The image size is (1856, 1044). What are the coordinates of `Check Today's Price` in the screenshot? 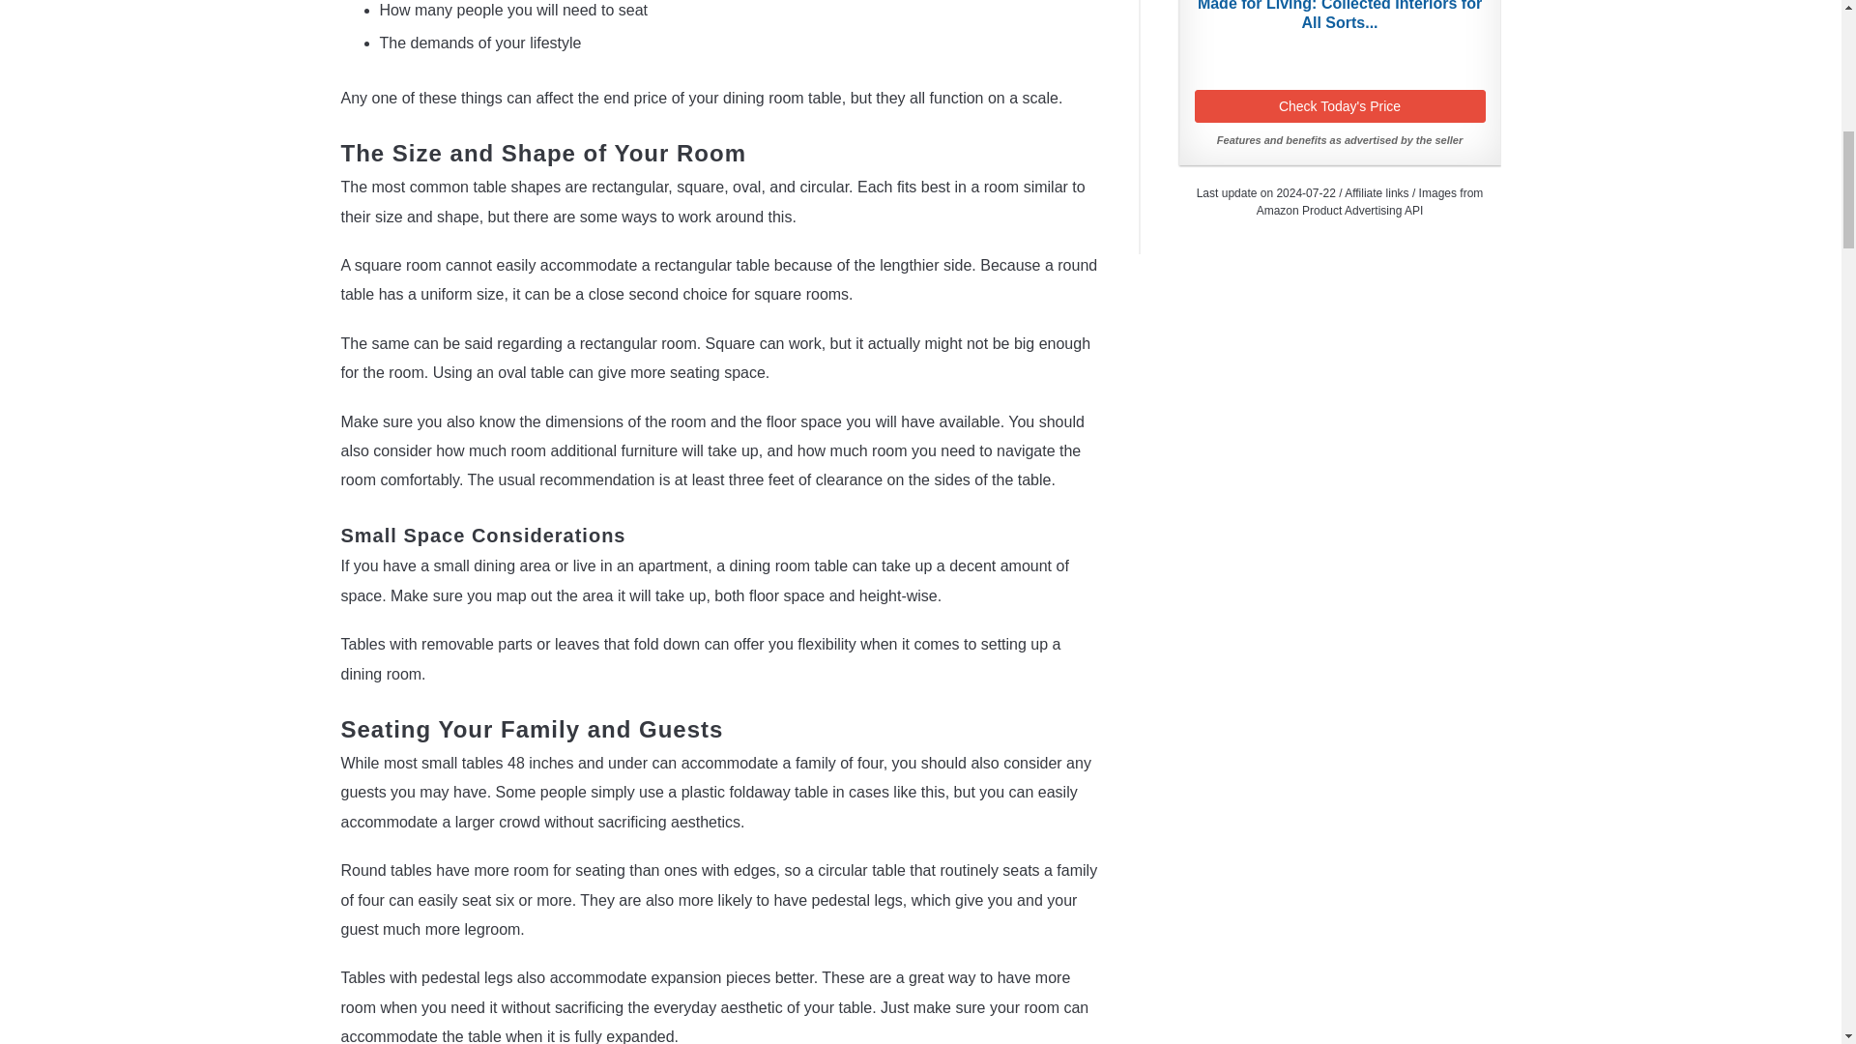 It's located at (1340, 106).